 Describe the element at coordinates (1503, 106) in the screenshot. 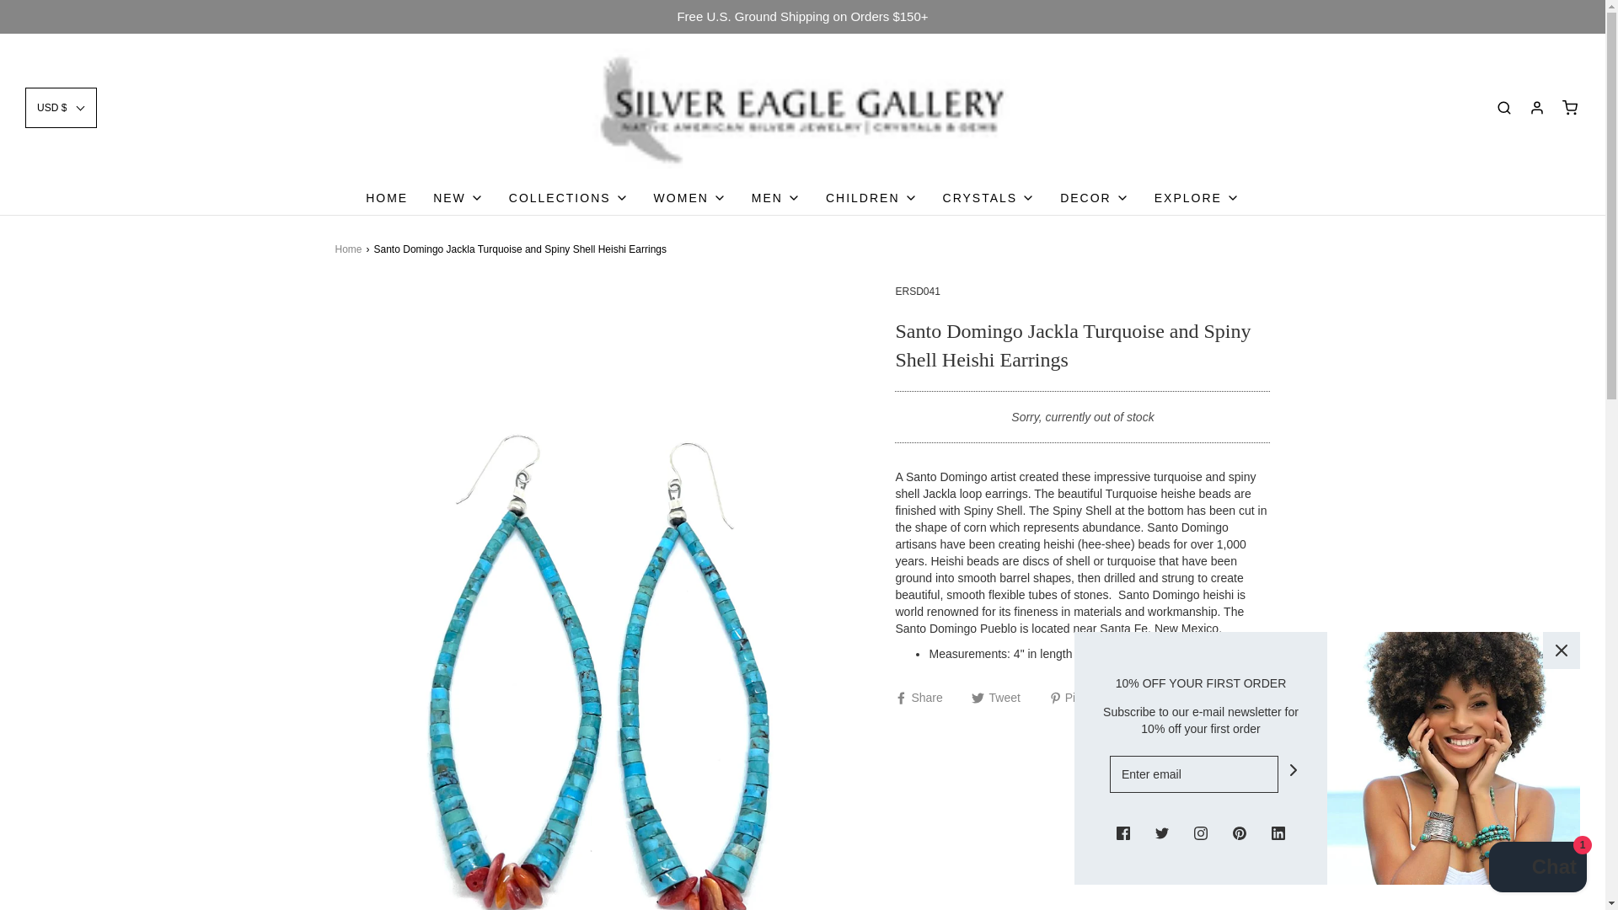

I see `Search` at that location.